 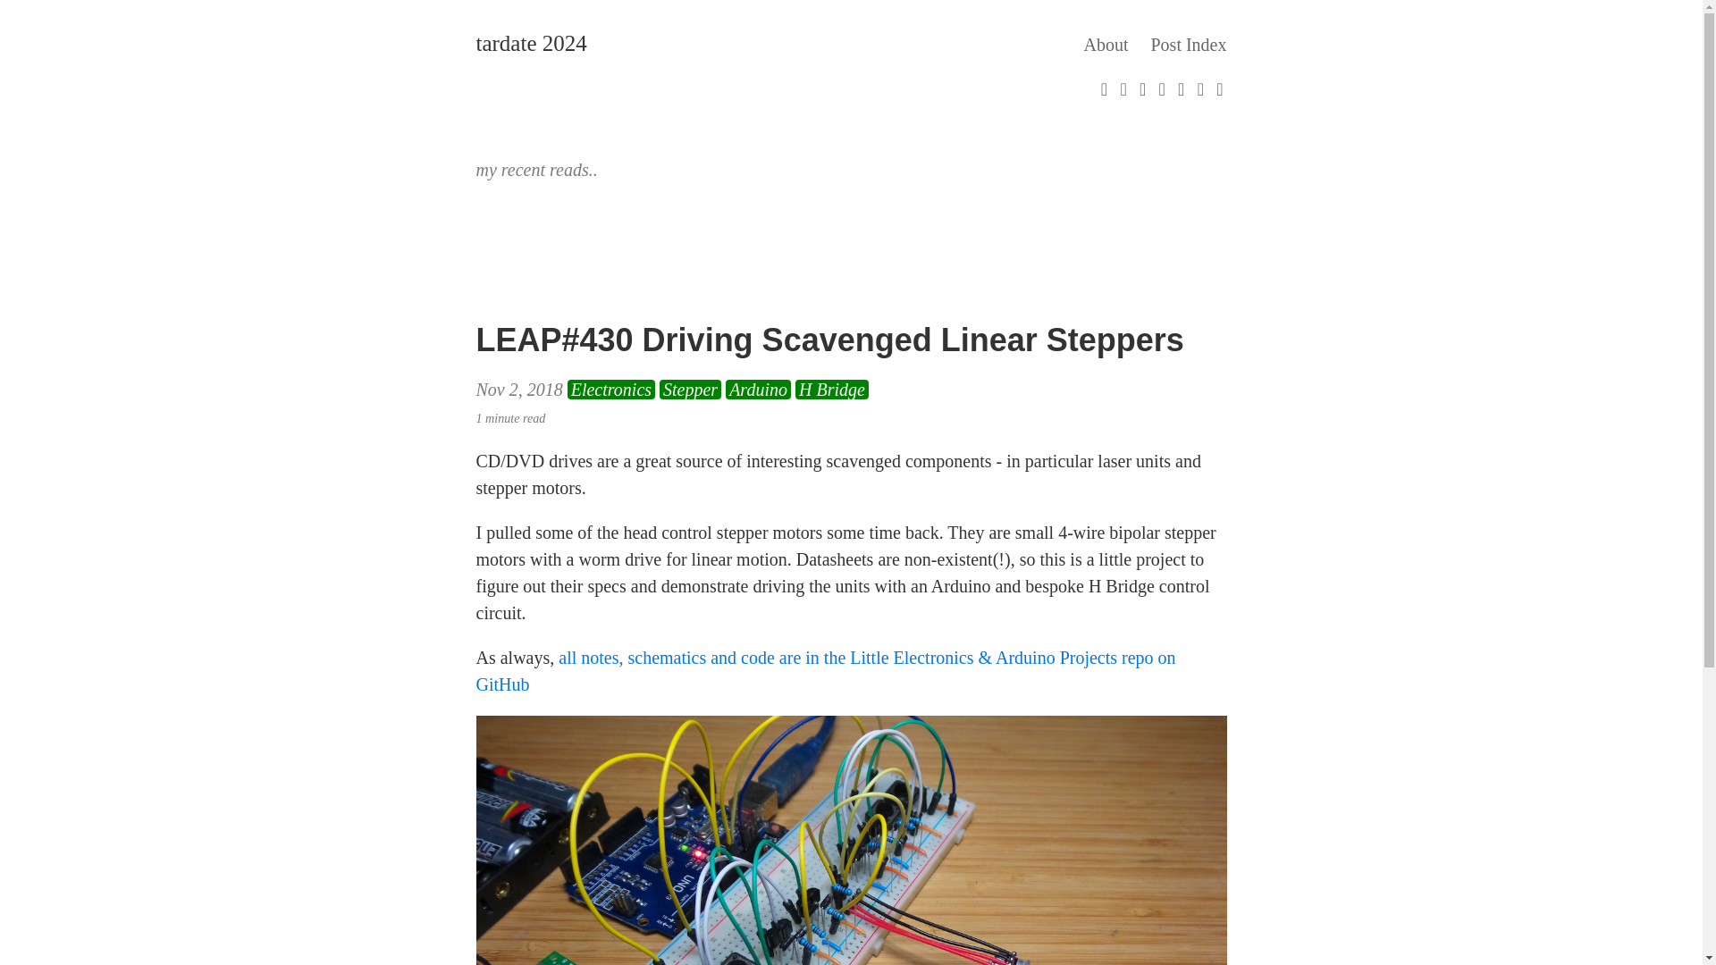 What do you see at coordinates (536, 164) in the screenshot?
I see `my recent reads..` at bounding box center [536, 164].